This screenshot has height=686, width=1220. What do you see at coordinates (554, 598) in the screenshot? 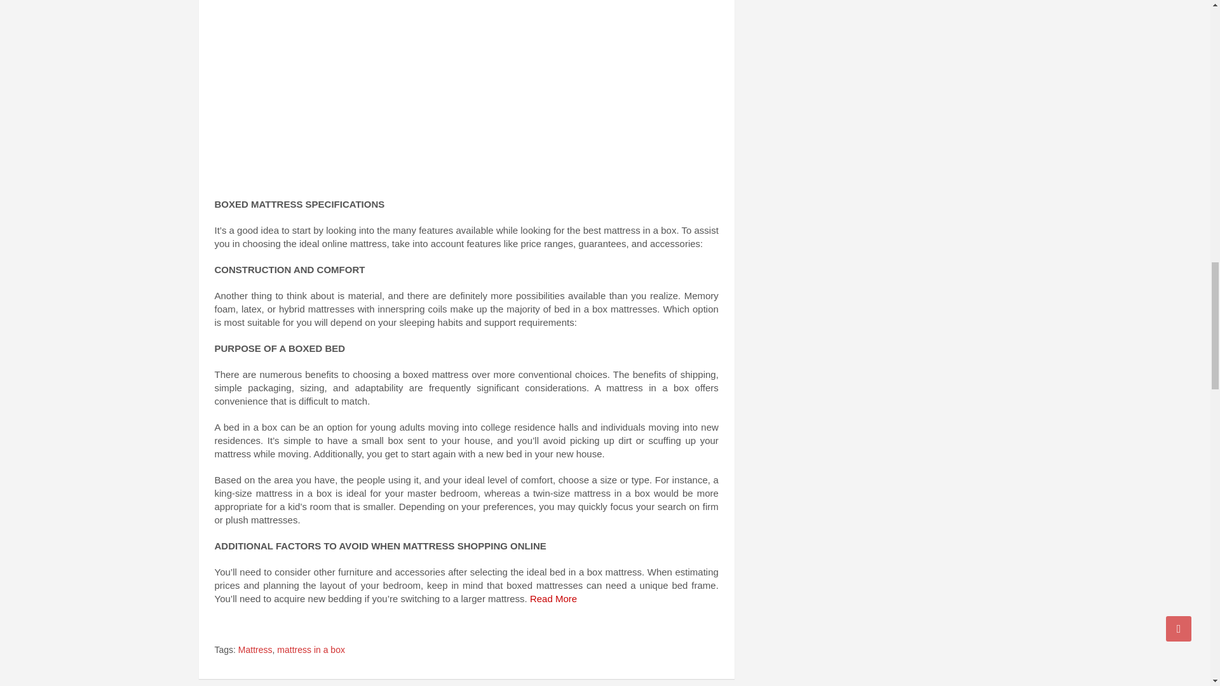
I see `Read More ` at bounding box center [554, 598].